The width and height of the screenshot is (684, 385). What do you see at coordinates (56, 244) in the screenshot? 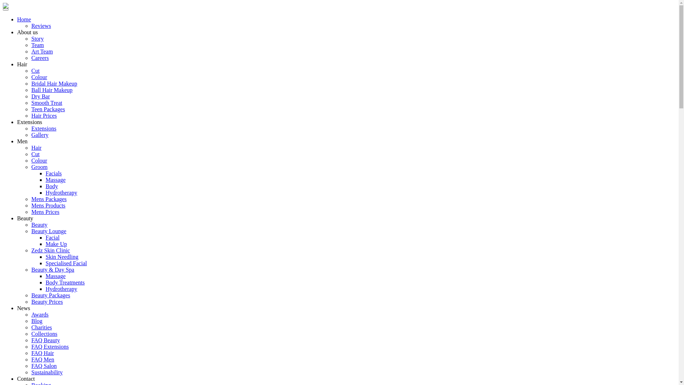
I see `Make Up` at bounding box center [56, 244].